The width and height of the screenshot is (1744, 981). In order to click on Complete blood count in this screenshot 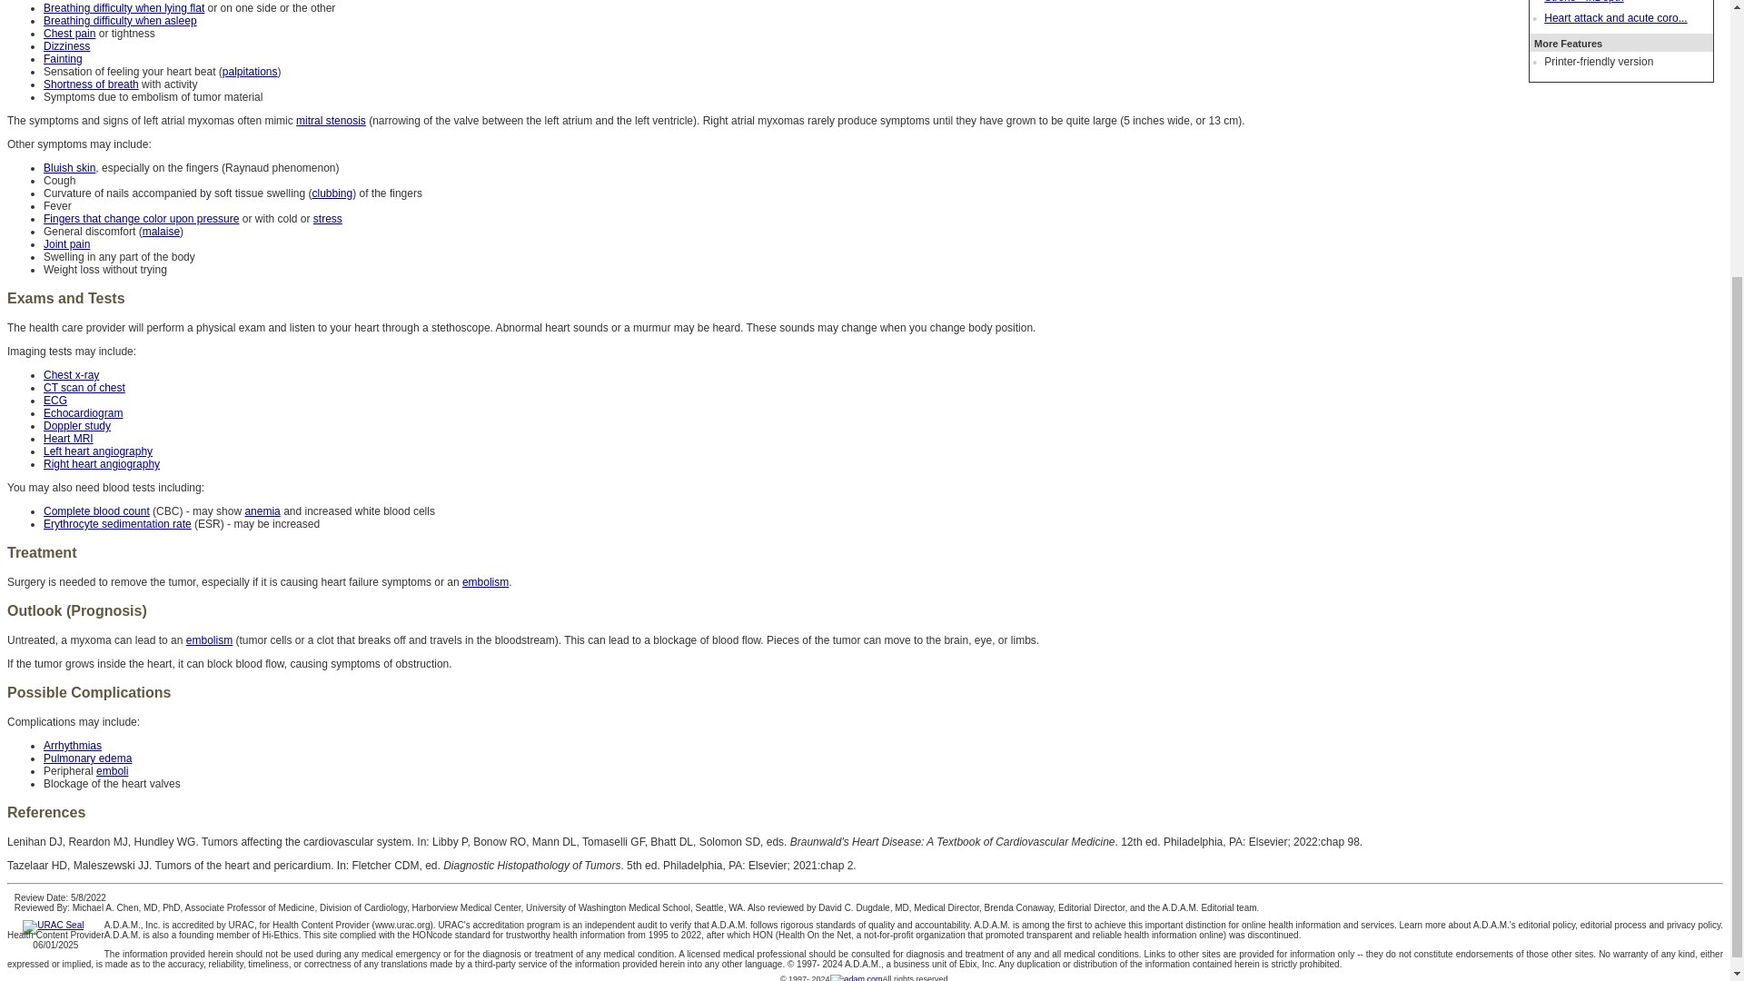, I will do `click(96, 511)`.